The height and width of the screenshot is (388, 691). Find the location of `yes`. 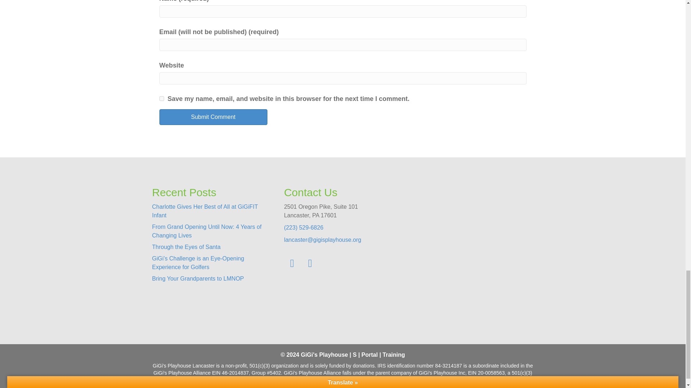

yes is located at coordinates (161, 98).